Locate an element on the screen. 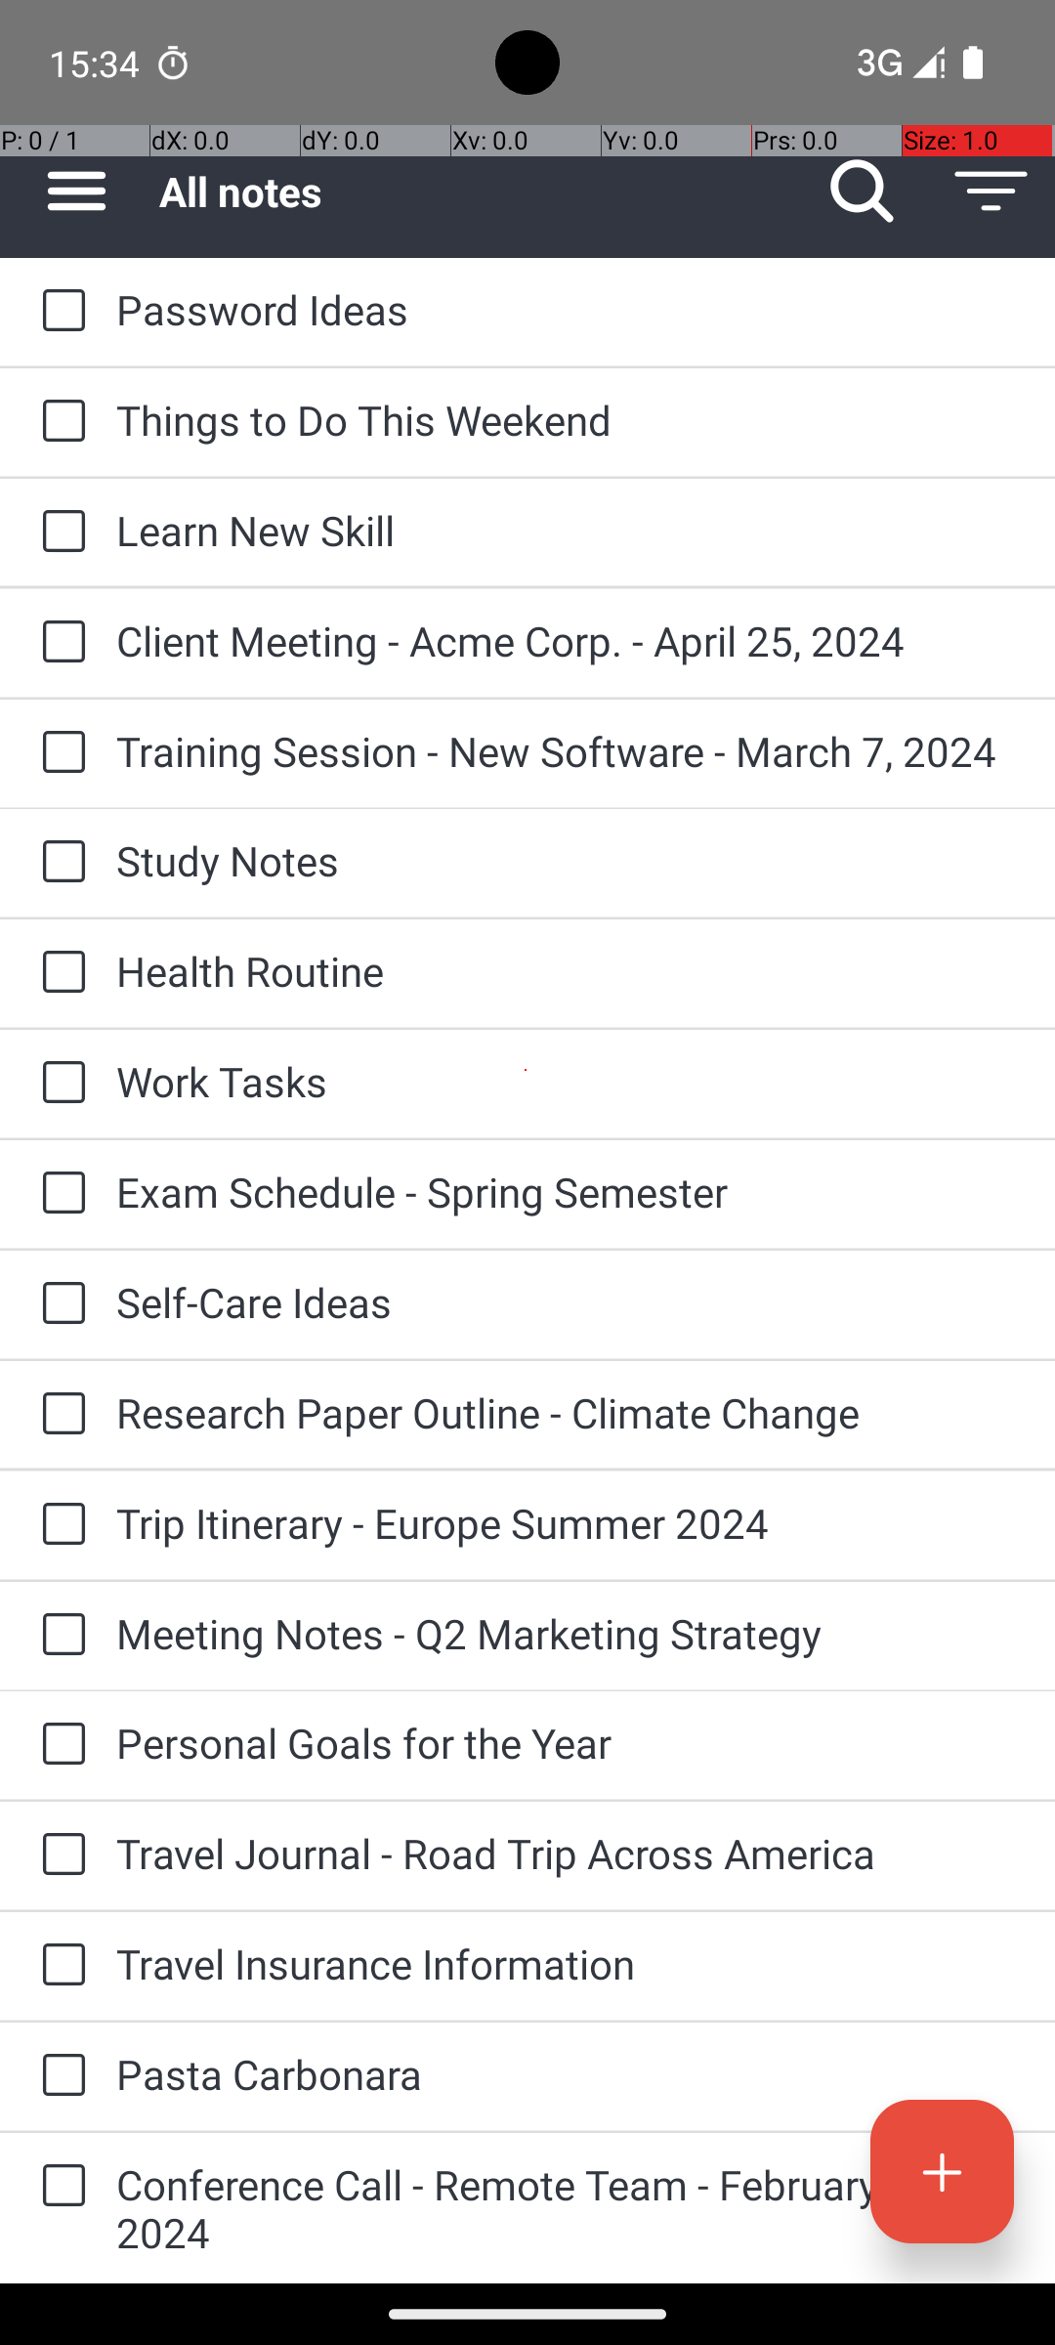 The width and height of the screenshot is (1055, 2345). Training Session - New Software - March 7, 2024 is located at coordinates (567, 750).